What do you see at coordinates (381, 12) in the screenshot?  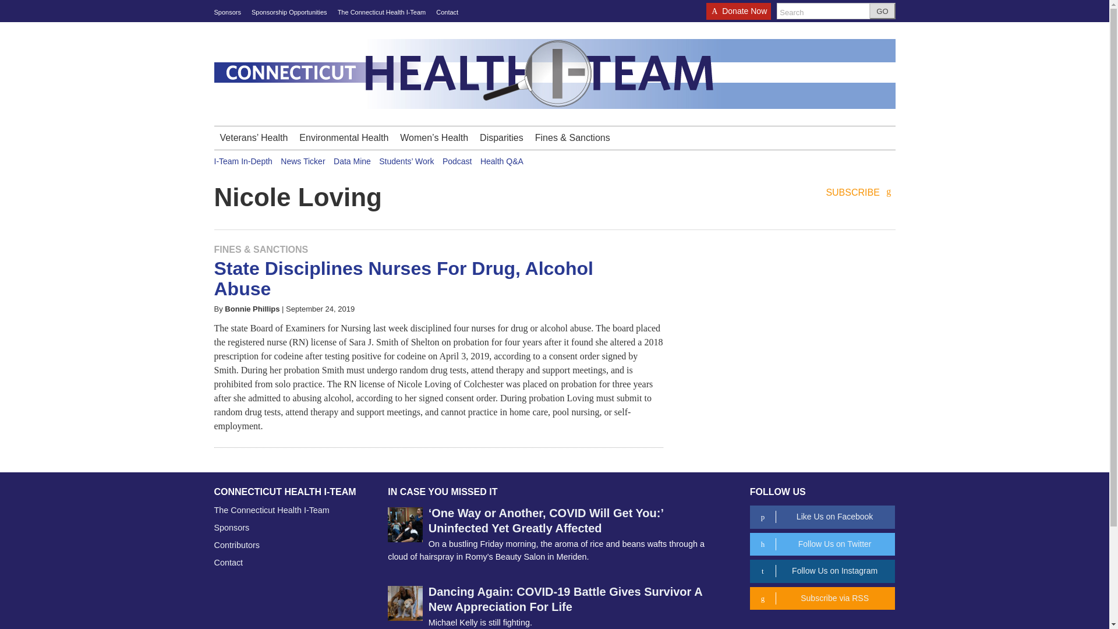 I see `The Connecticut Health I-Team` at bounding box center [381, 12].